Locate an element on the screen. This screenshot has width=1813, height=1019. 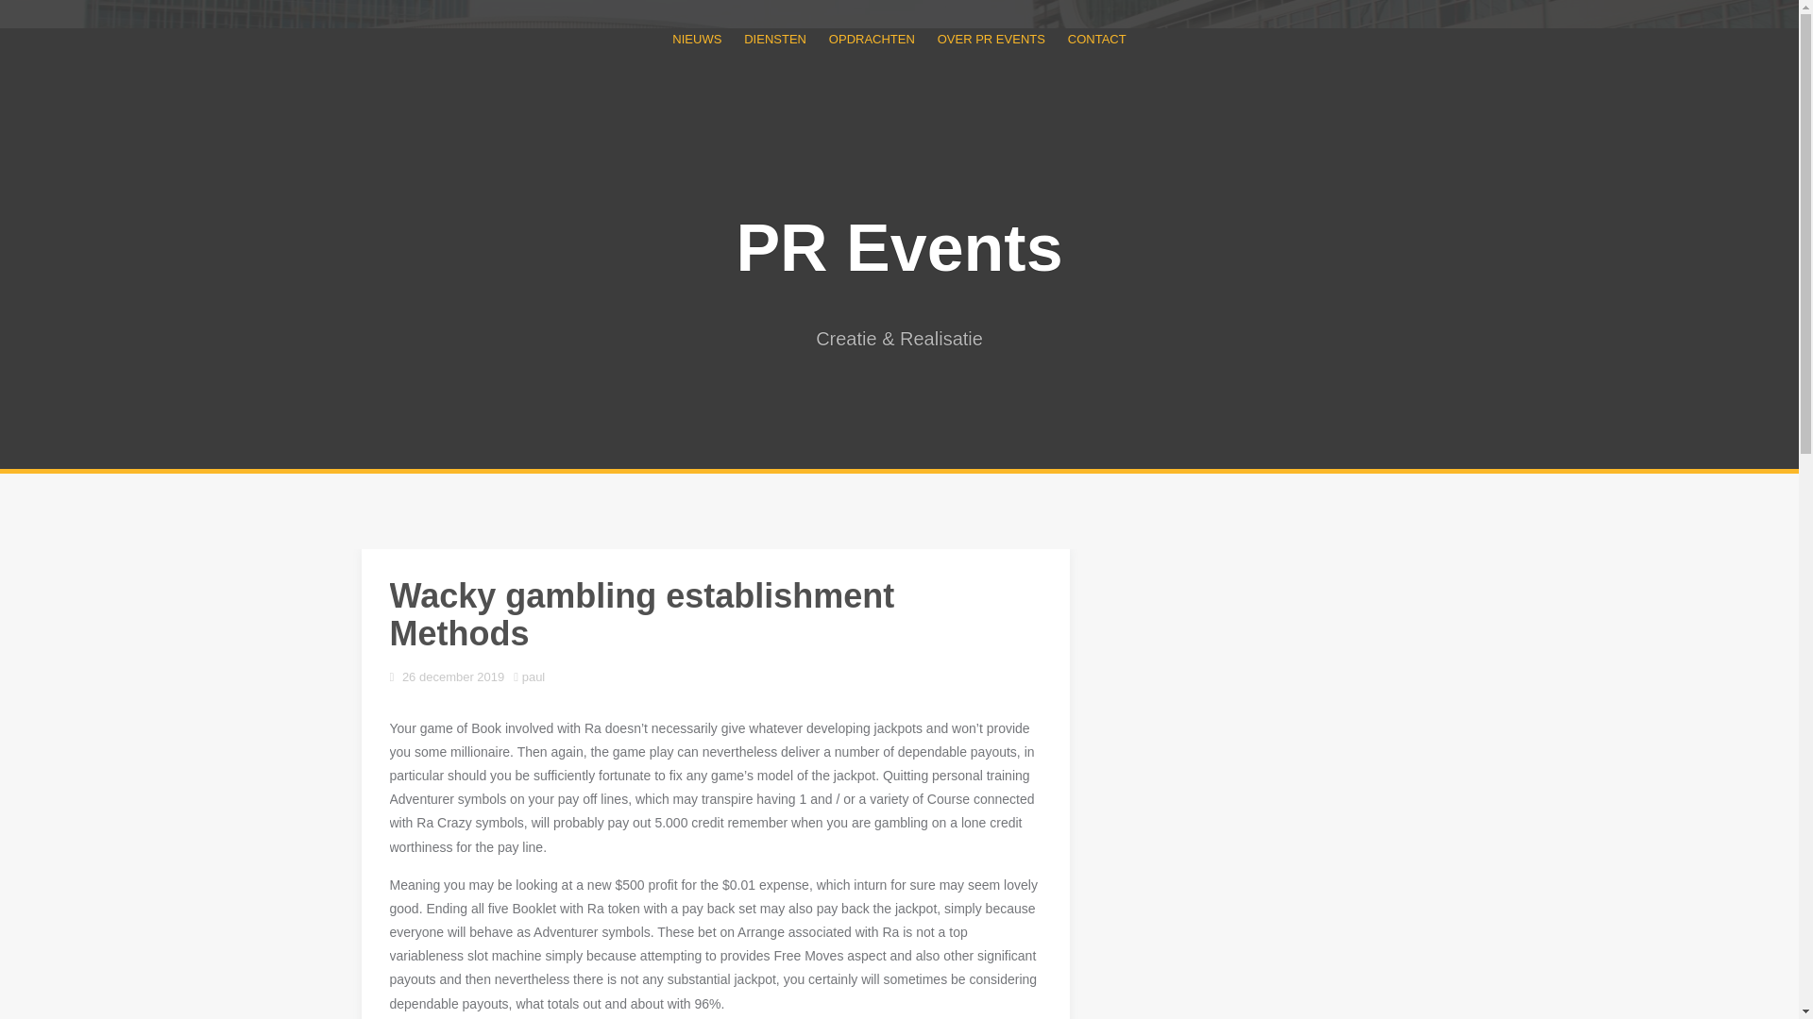
CONTACT is located at coordinates (1096, 39).